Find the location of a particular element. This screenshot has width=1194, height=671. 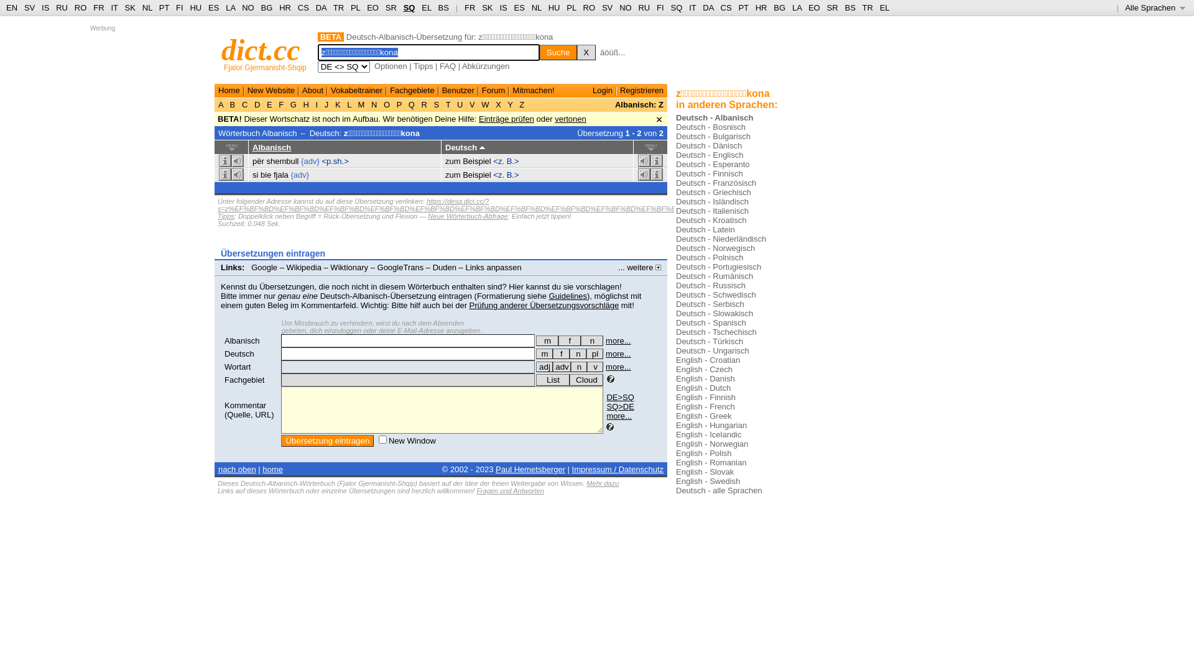

Beispiel is located at coordinates (477, 162).